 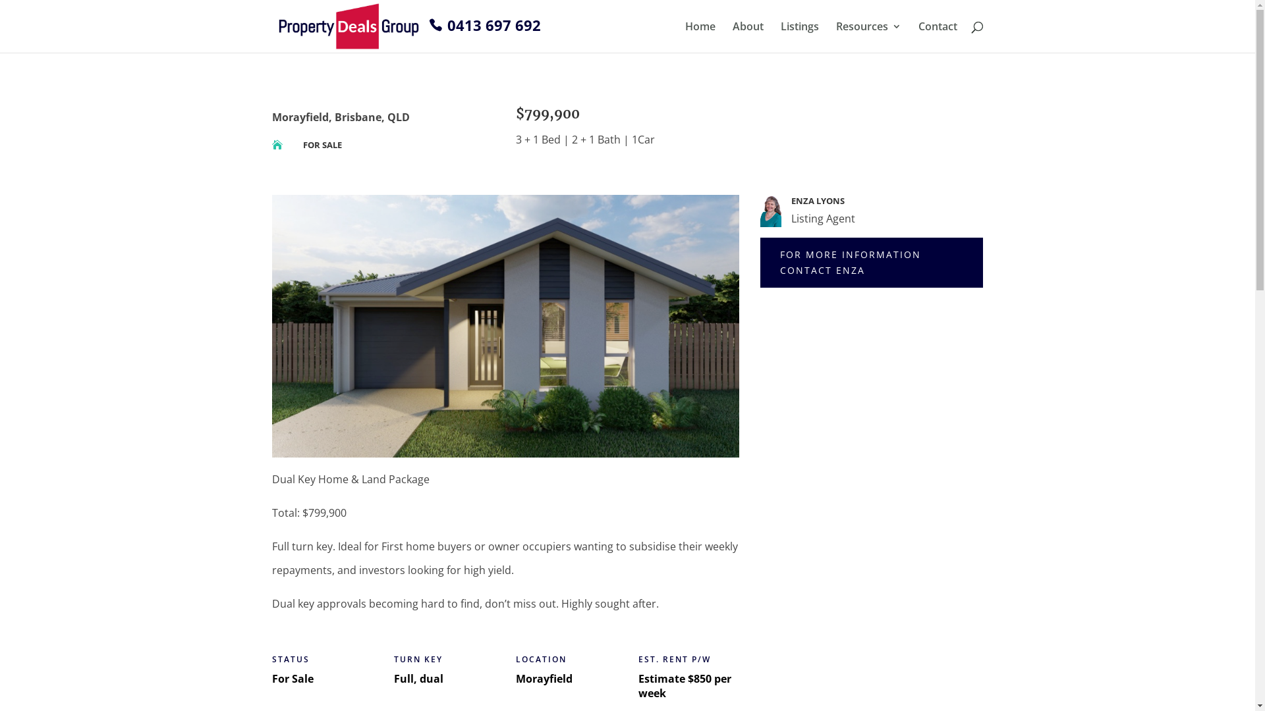 I want to click on Listings, so click(x=799, y=37).